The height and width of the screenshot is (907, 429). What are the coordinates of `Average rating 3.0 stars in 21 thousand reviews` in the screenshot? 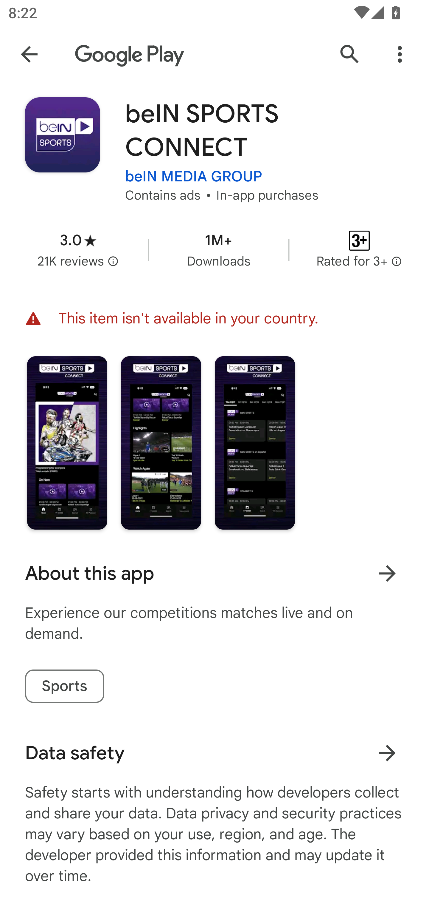 It's located at (78, 249).